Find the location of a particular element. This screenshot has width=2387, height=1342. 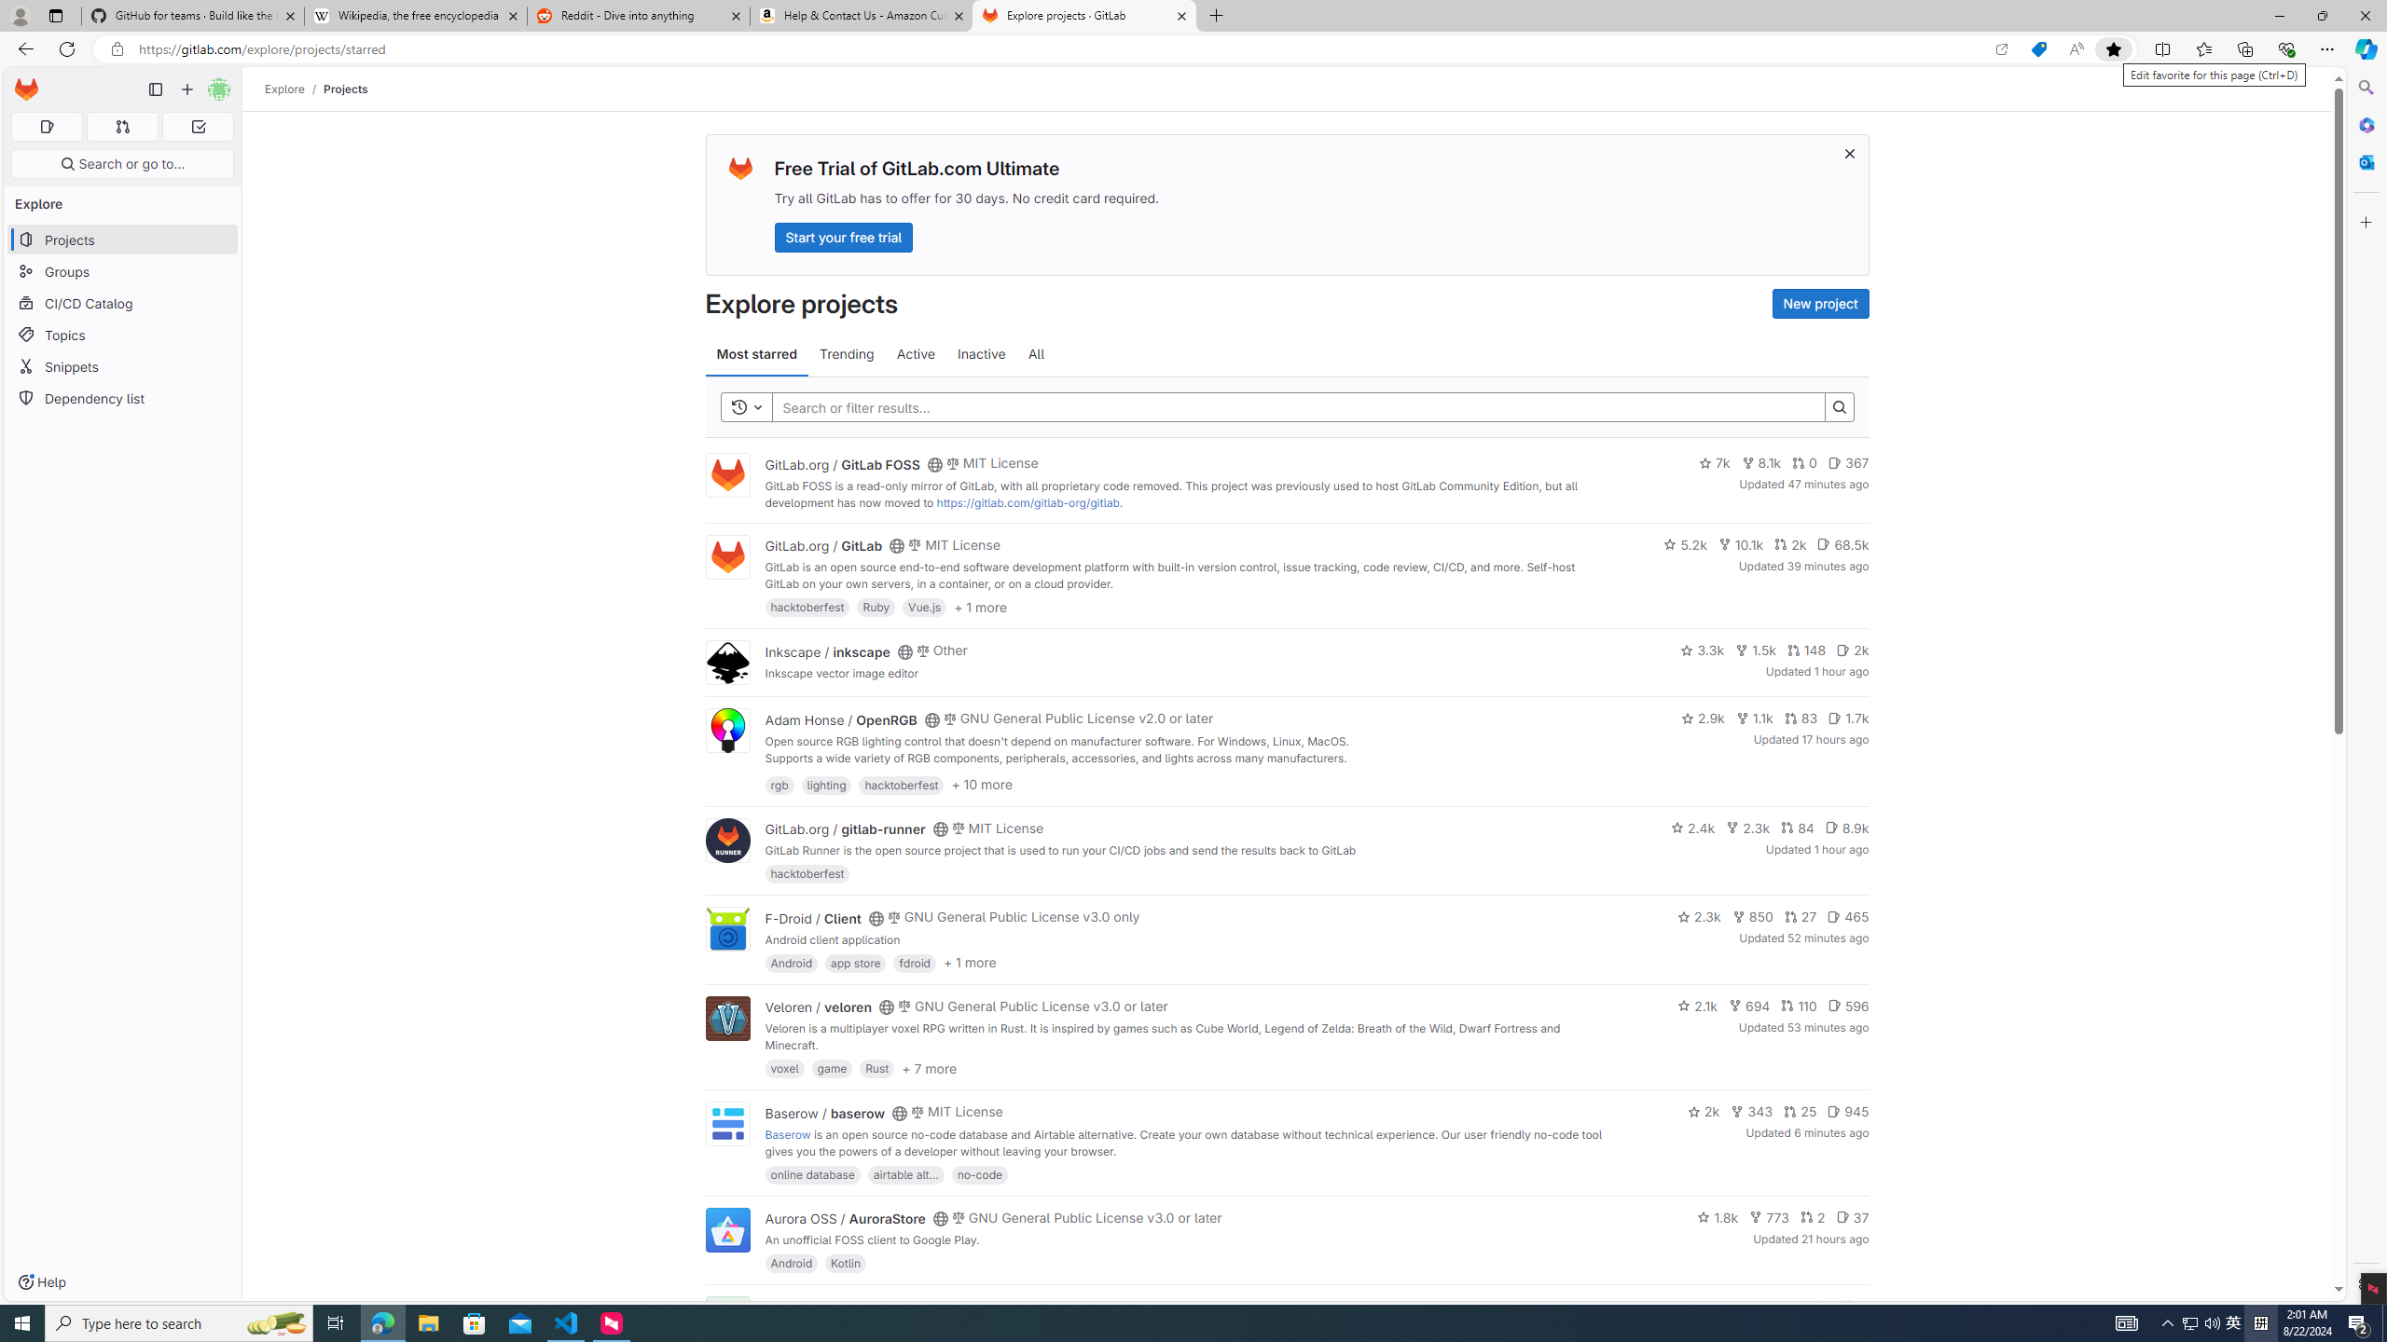

Most starred is located at coordinates (756, 354).